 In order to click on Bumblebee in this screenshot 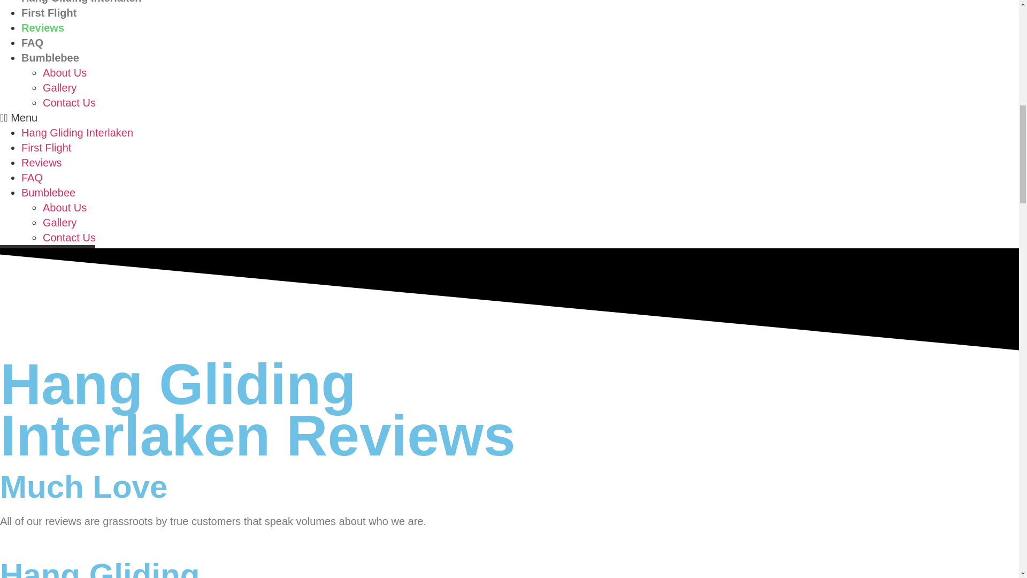, I will do `click(50, 58)`.